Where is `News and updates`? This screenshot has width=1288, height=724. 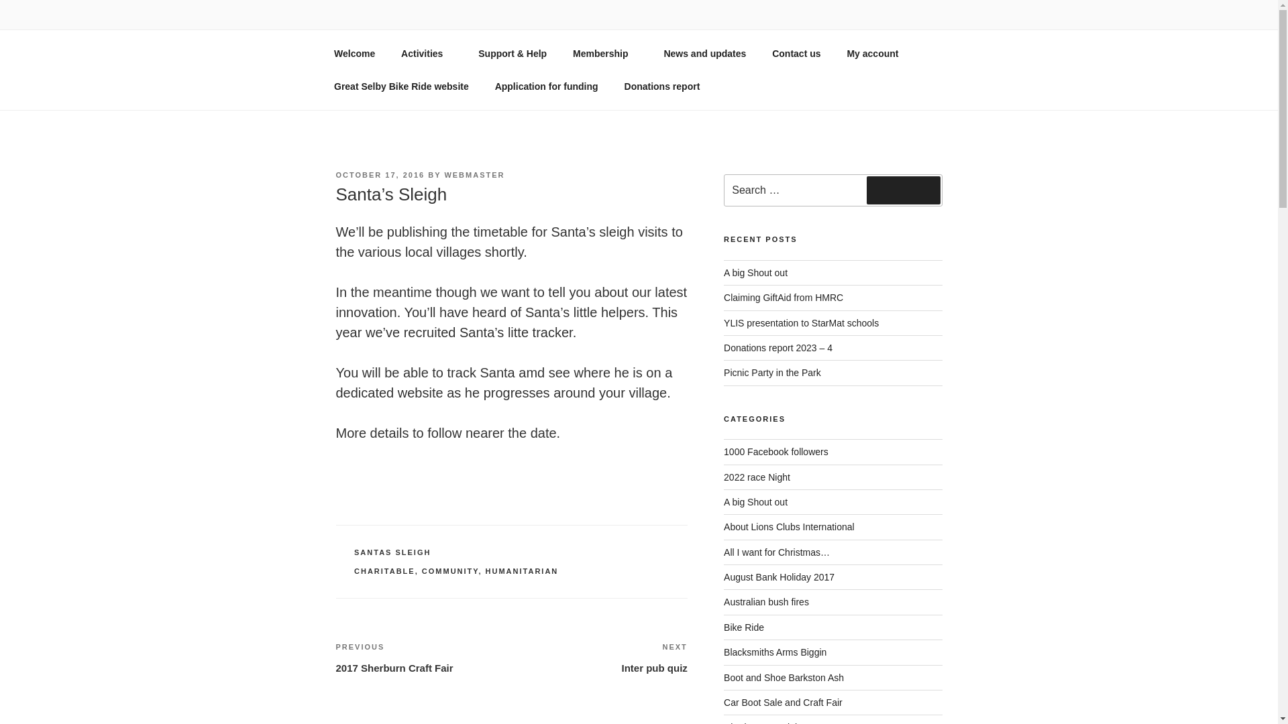
News and updates is located at coordinates (704, 54).